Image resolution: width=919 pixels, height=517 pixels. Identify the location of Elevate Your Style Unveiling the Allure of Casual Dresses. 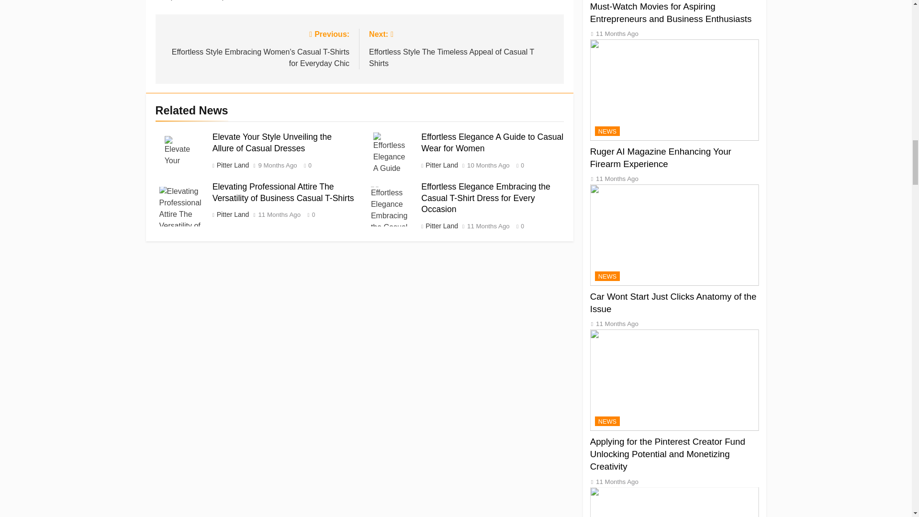
(180, 151).